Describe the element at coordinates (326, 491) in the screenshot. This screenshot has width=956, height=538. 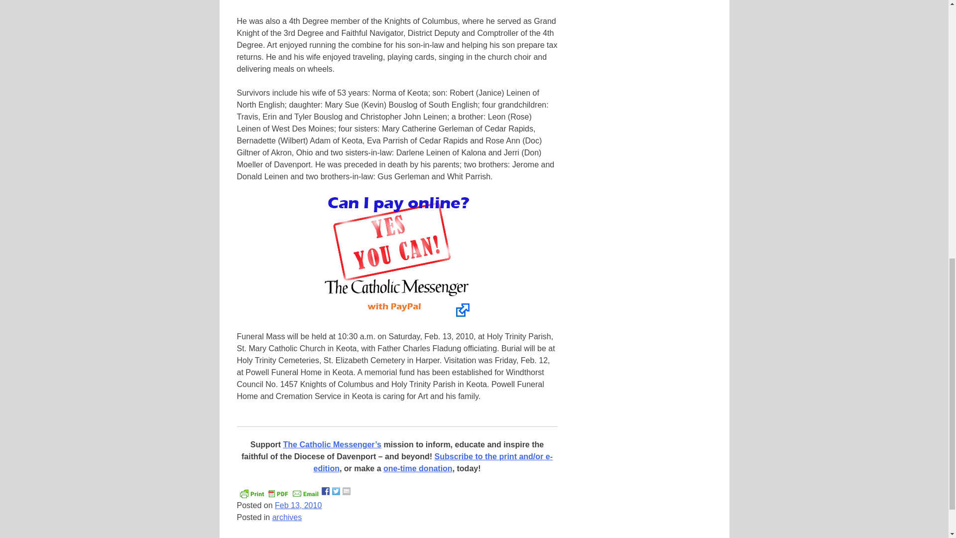
I see `Share on Facebook` at that location.